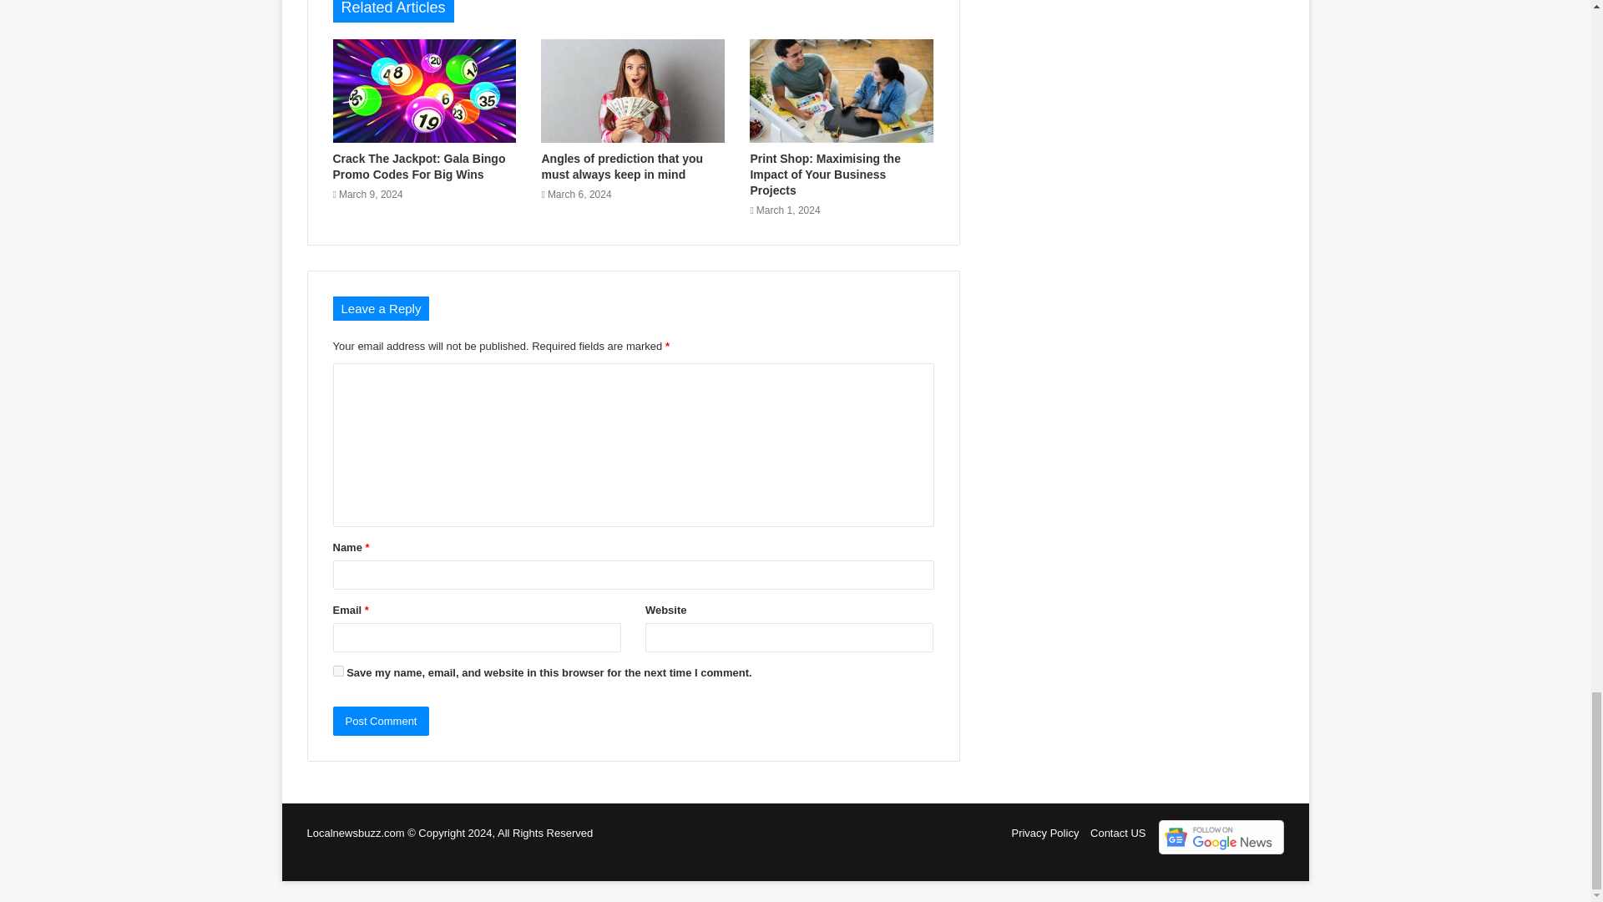 Image resolution: width=1603 pixels, height=902 pixels. What do you see at coordinates (381, 721) in the screenshot?
I see `Post Comment` at bounding box center [381, 721].